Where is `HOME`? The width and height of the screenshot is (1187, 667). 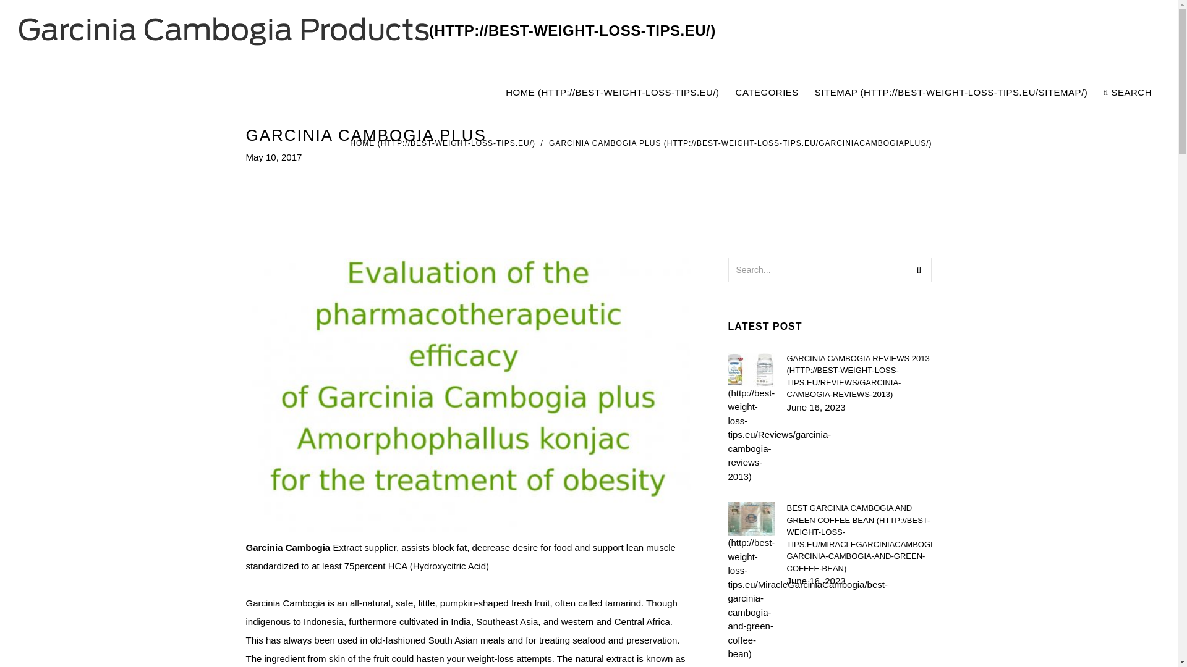 HOME is located at coordinates (612, 93).